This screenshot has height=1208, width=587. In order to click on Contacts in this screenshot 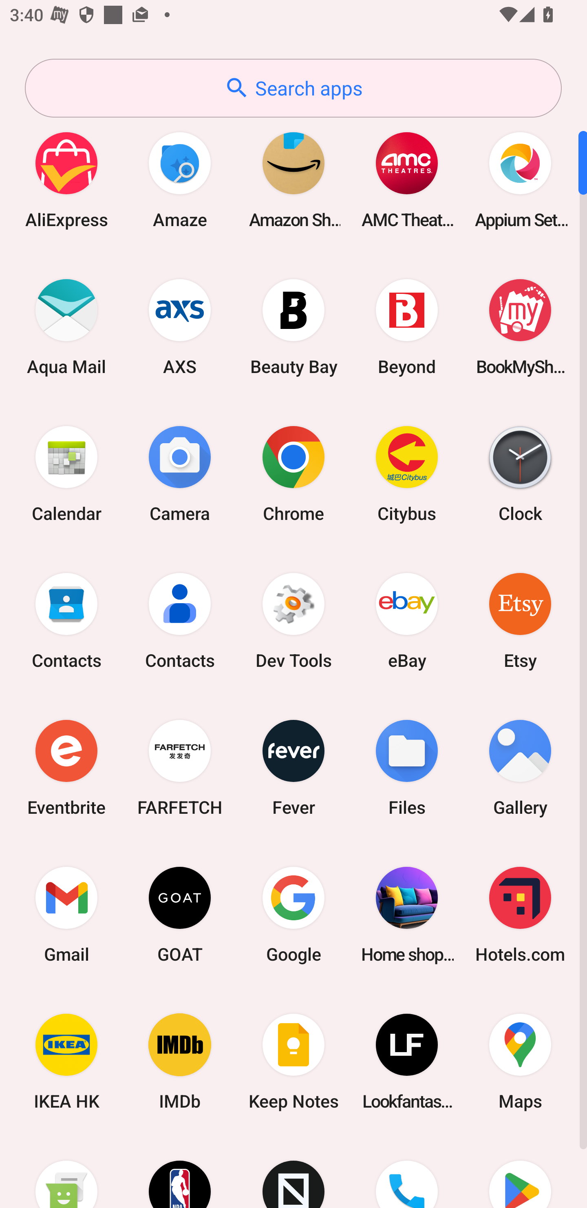, I will do `click(66, 620)`.